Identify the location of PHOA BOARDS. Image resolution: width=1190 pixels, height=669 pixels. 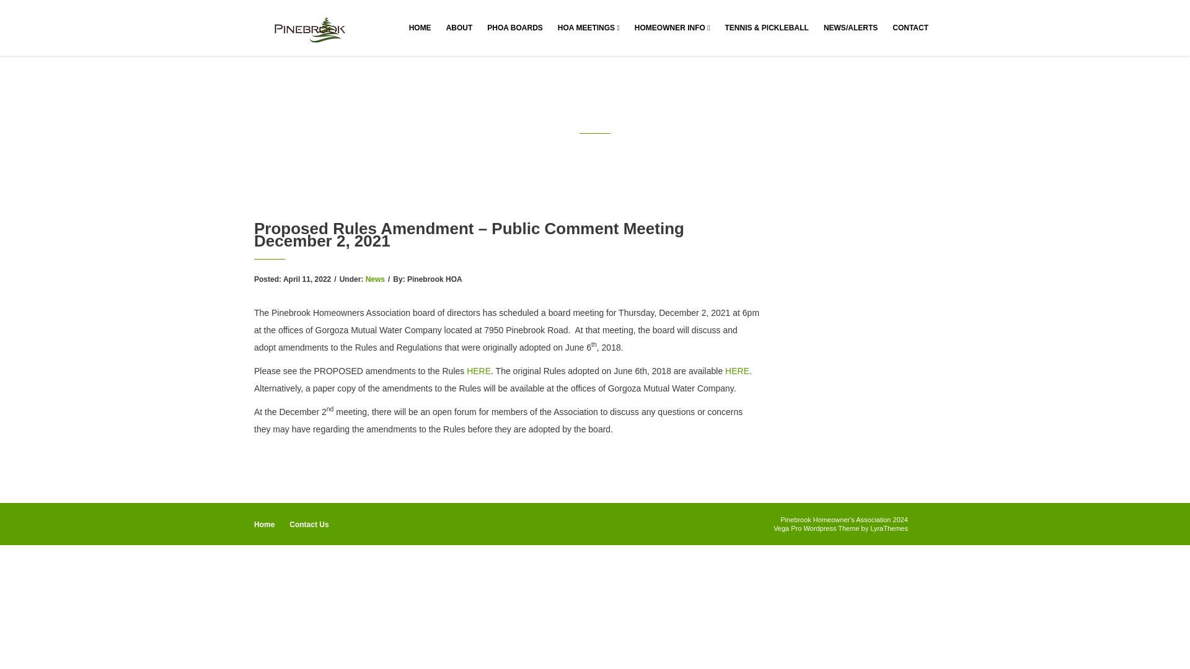
(514, 27).